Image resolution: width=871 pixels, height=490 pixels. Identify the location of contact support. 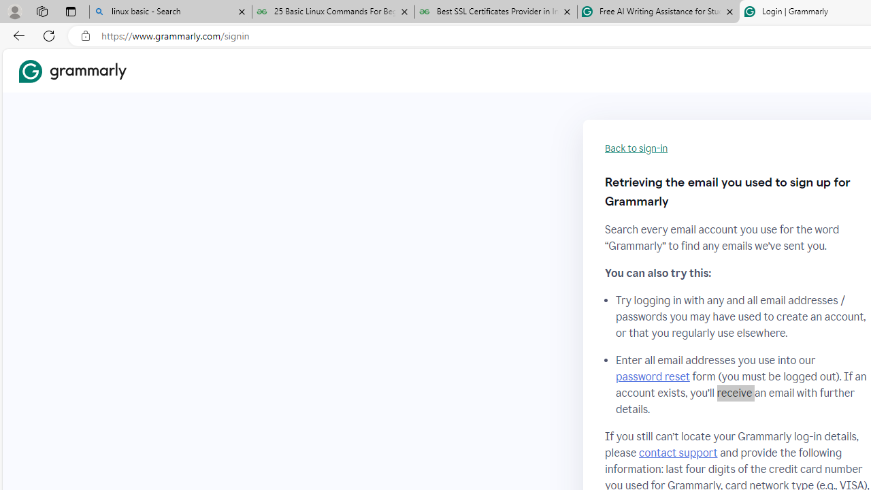
(678, 453).